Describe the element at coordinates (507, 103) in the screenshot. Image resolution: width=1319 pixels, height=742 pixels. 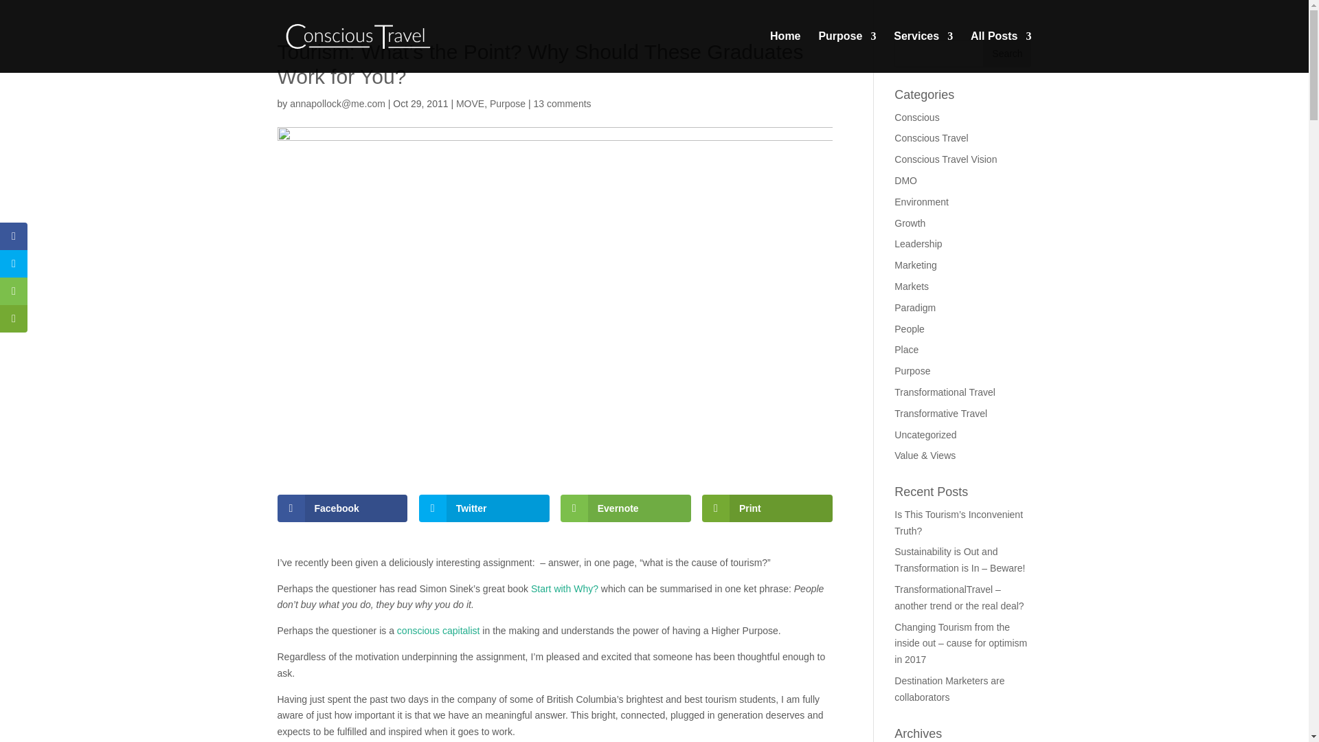
I see `Purpose` at that location.